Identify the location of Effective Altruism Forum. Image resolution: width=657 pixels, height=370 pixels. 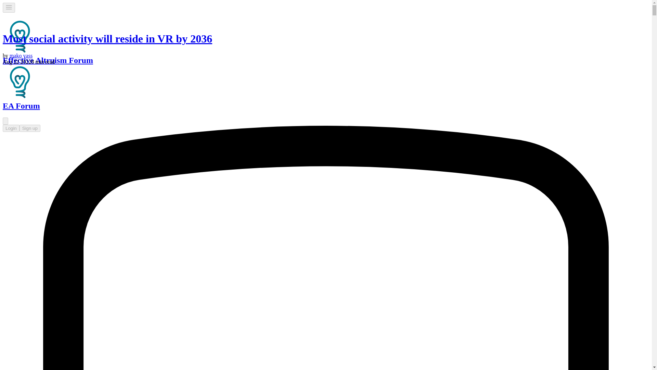
(20, 36).